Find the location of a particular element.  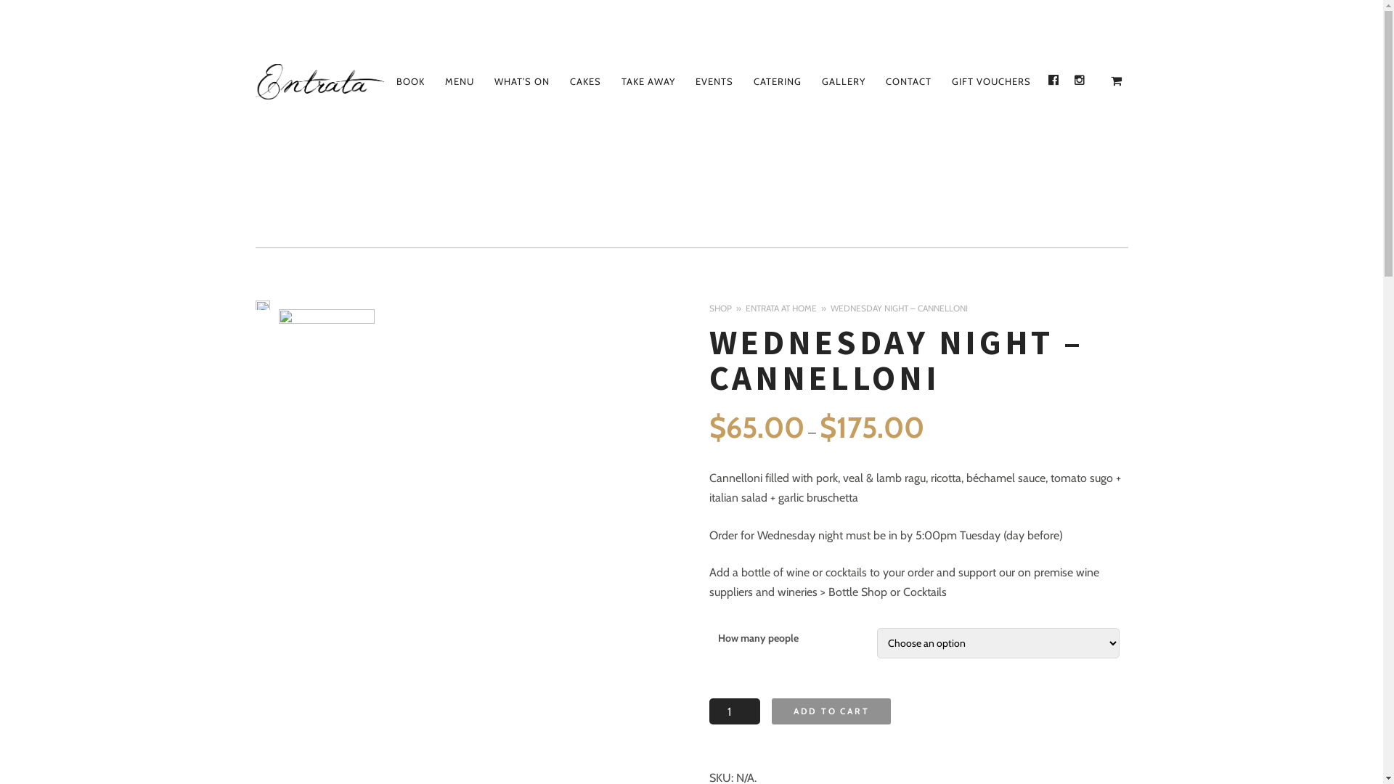

MENU is located at coordinates (459, 81).